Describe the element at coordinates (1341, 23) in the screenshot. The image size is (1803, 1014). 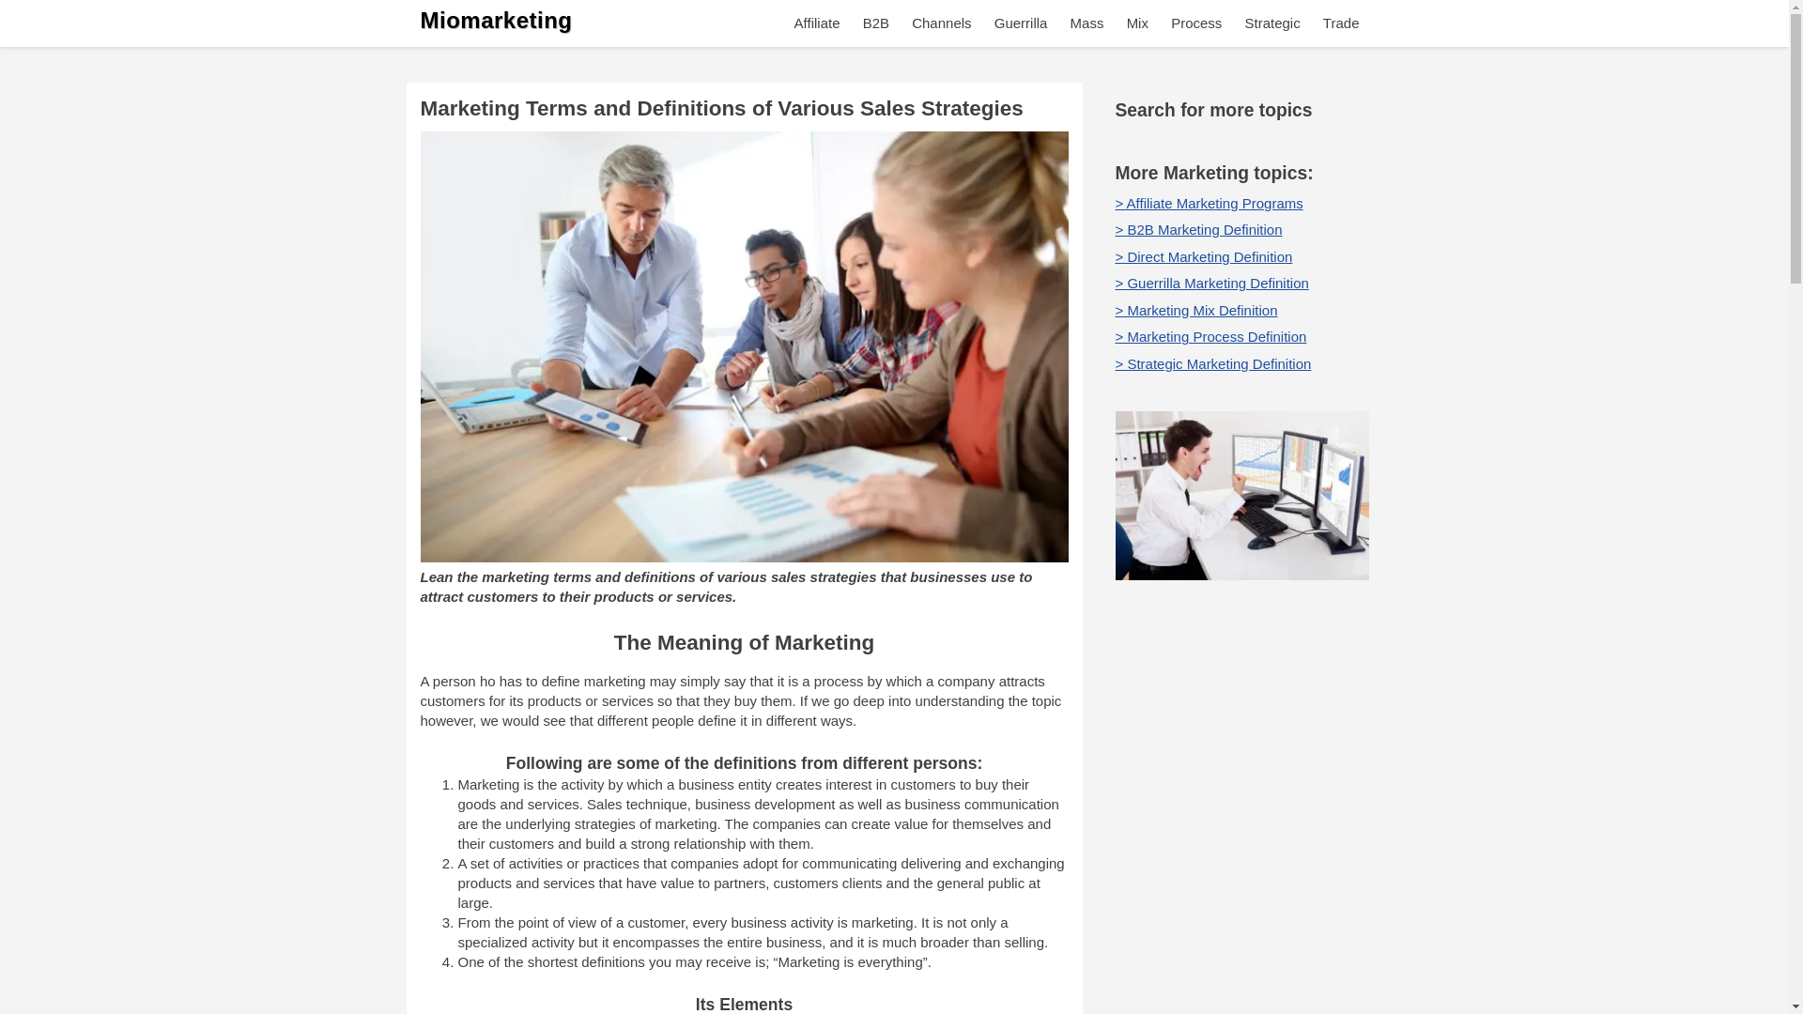
I see `Trade` at that location.